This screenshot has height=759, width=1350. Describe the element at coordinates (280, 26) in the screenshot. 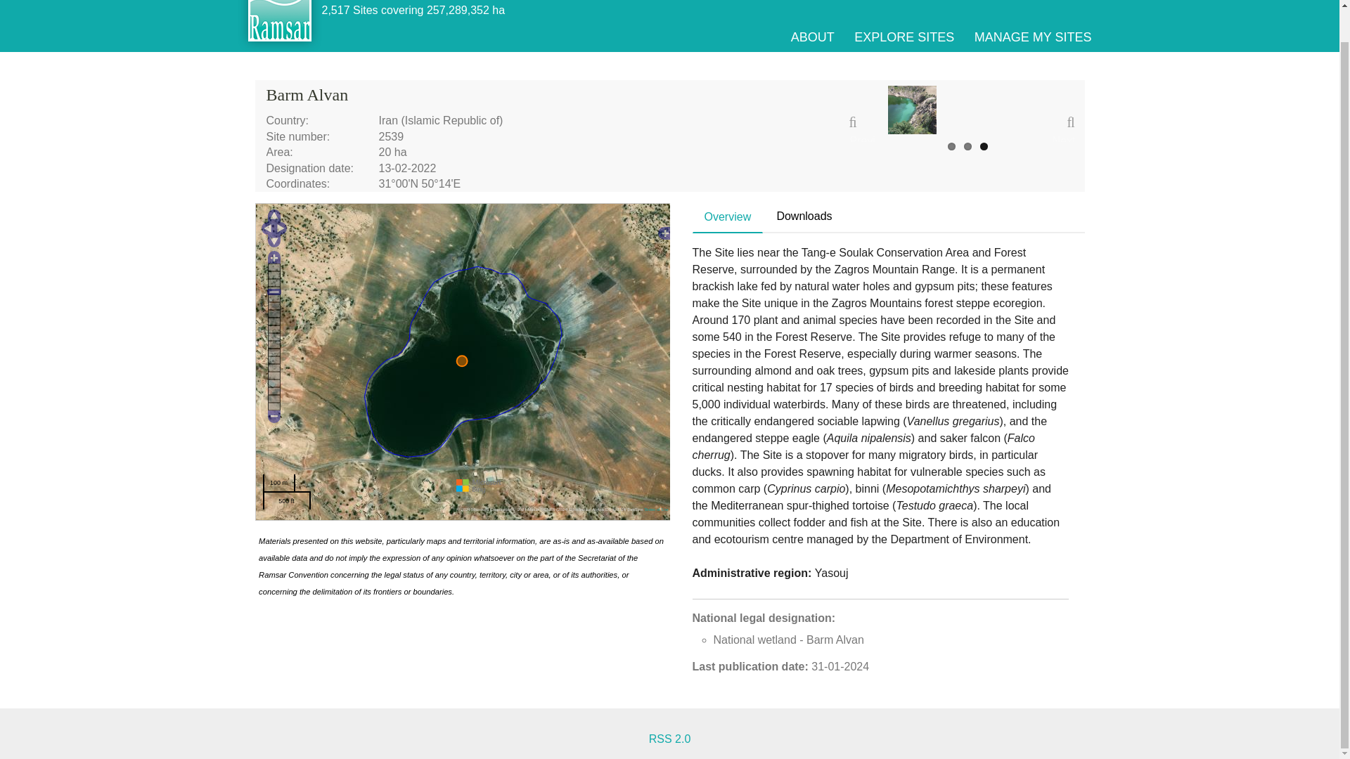

I see `Home` at that location.